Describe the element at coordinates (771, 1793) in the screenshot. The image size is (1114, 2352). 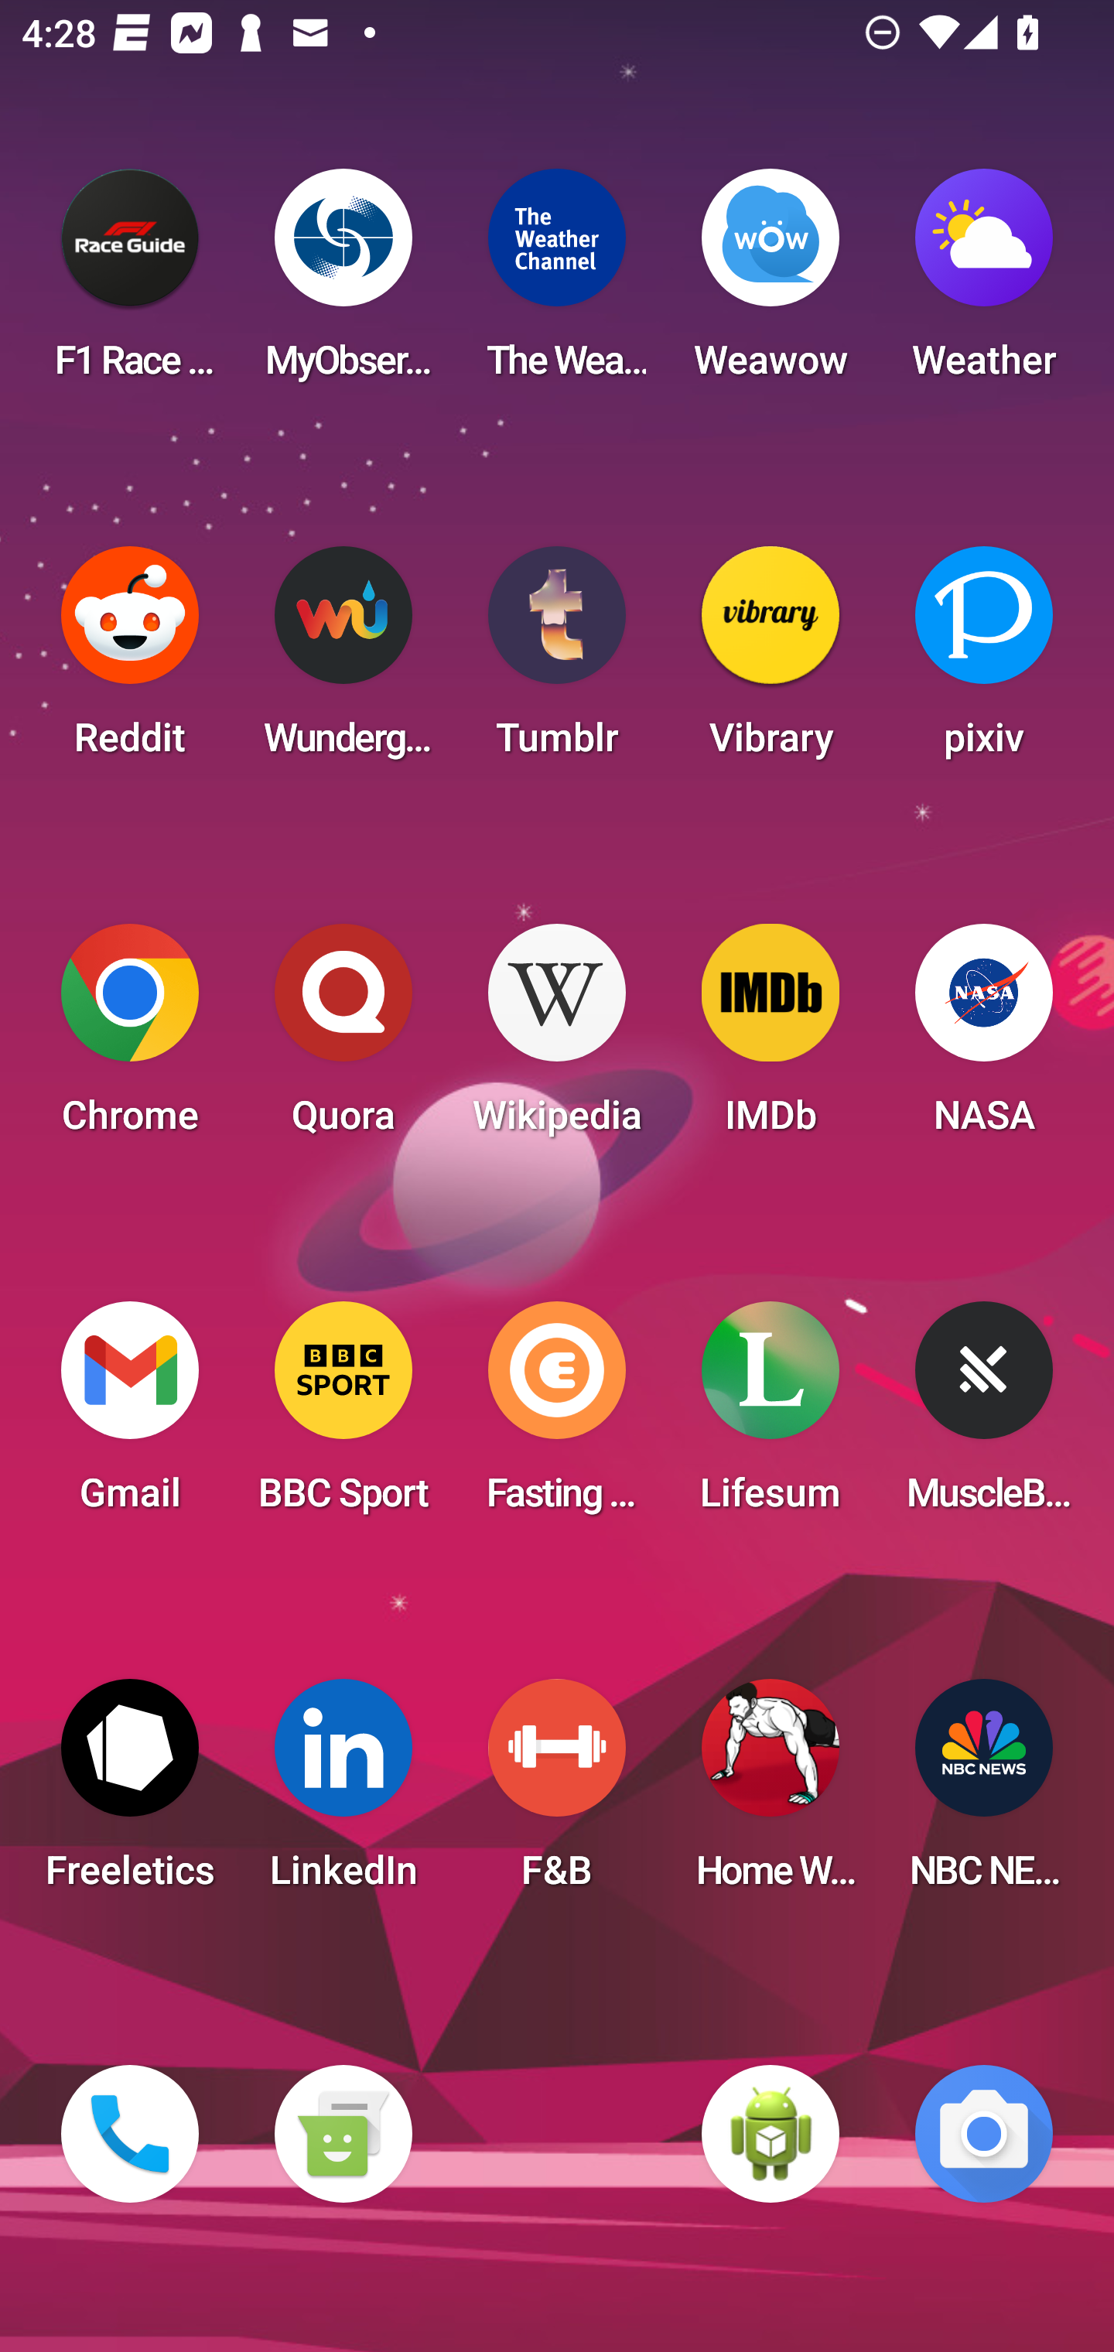
I see `Home Workout` at that location.